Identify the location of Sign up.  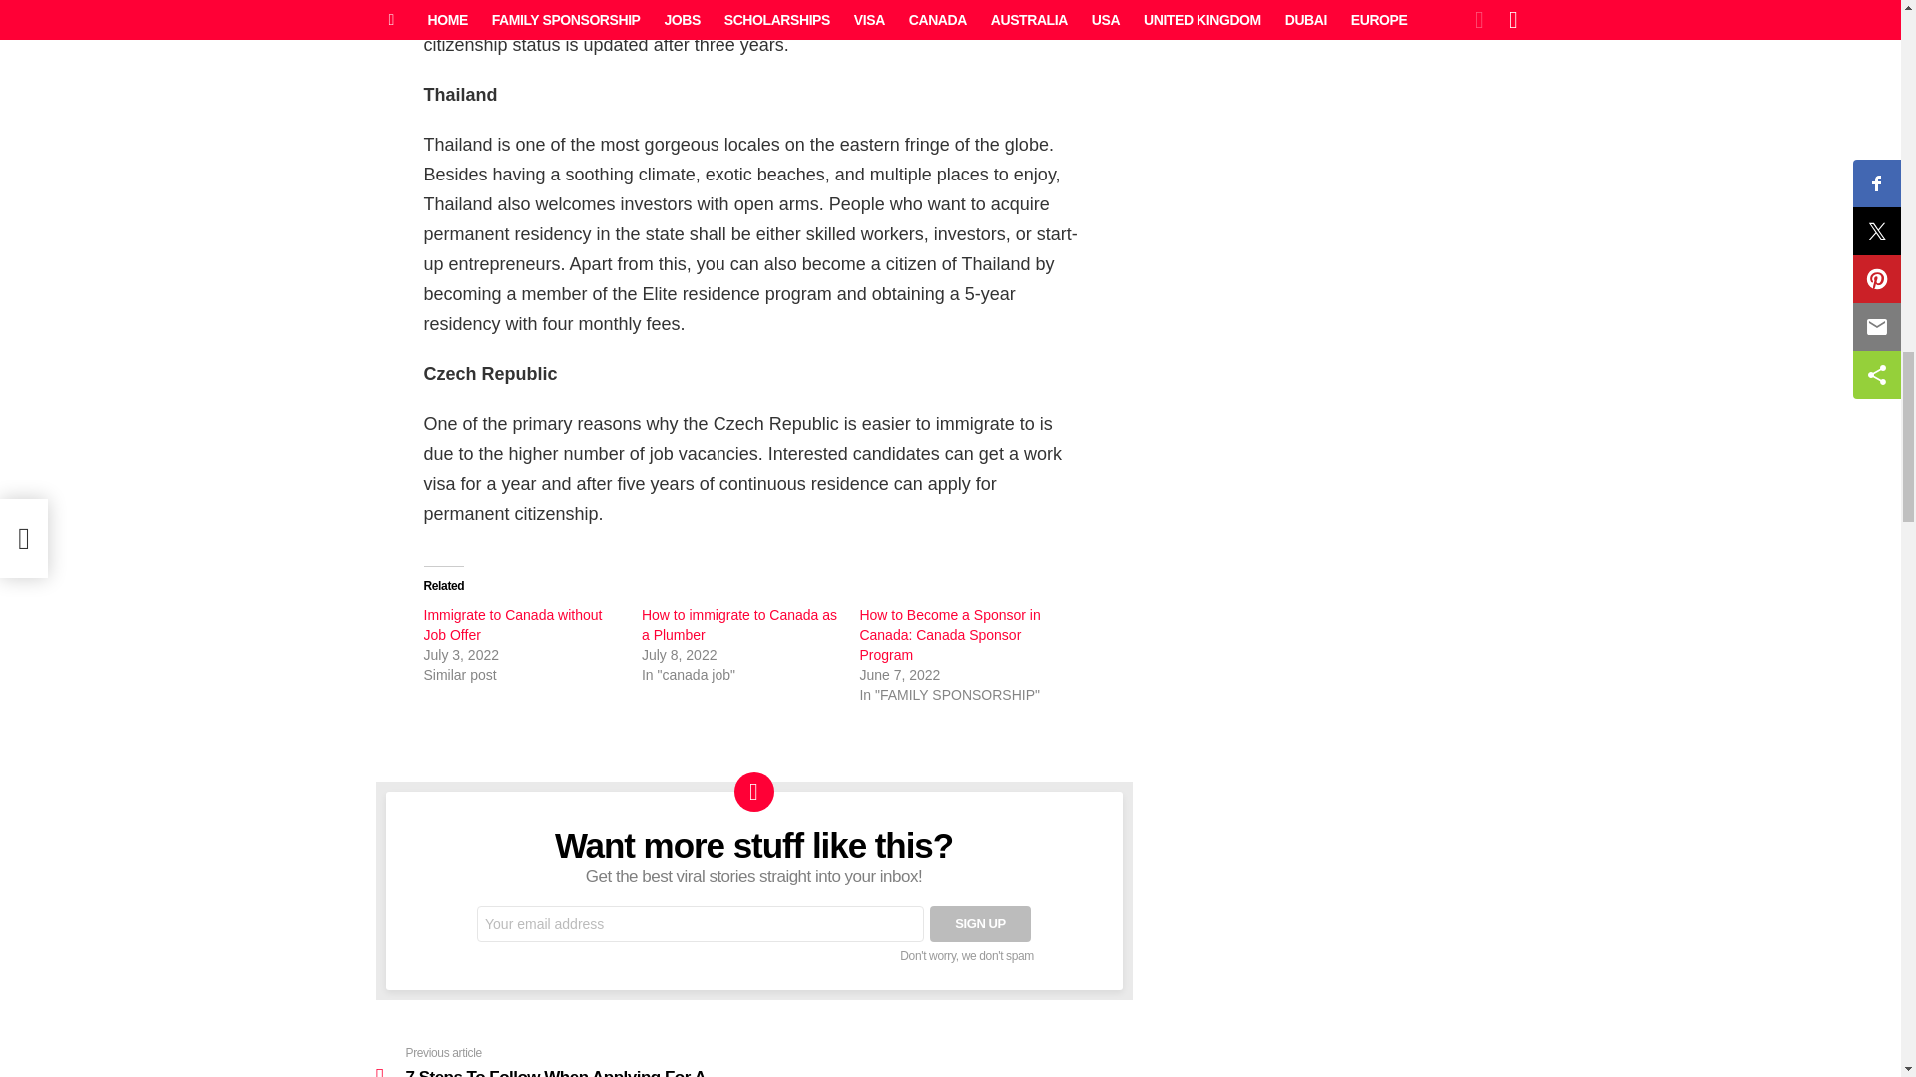
(980, 924).